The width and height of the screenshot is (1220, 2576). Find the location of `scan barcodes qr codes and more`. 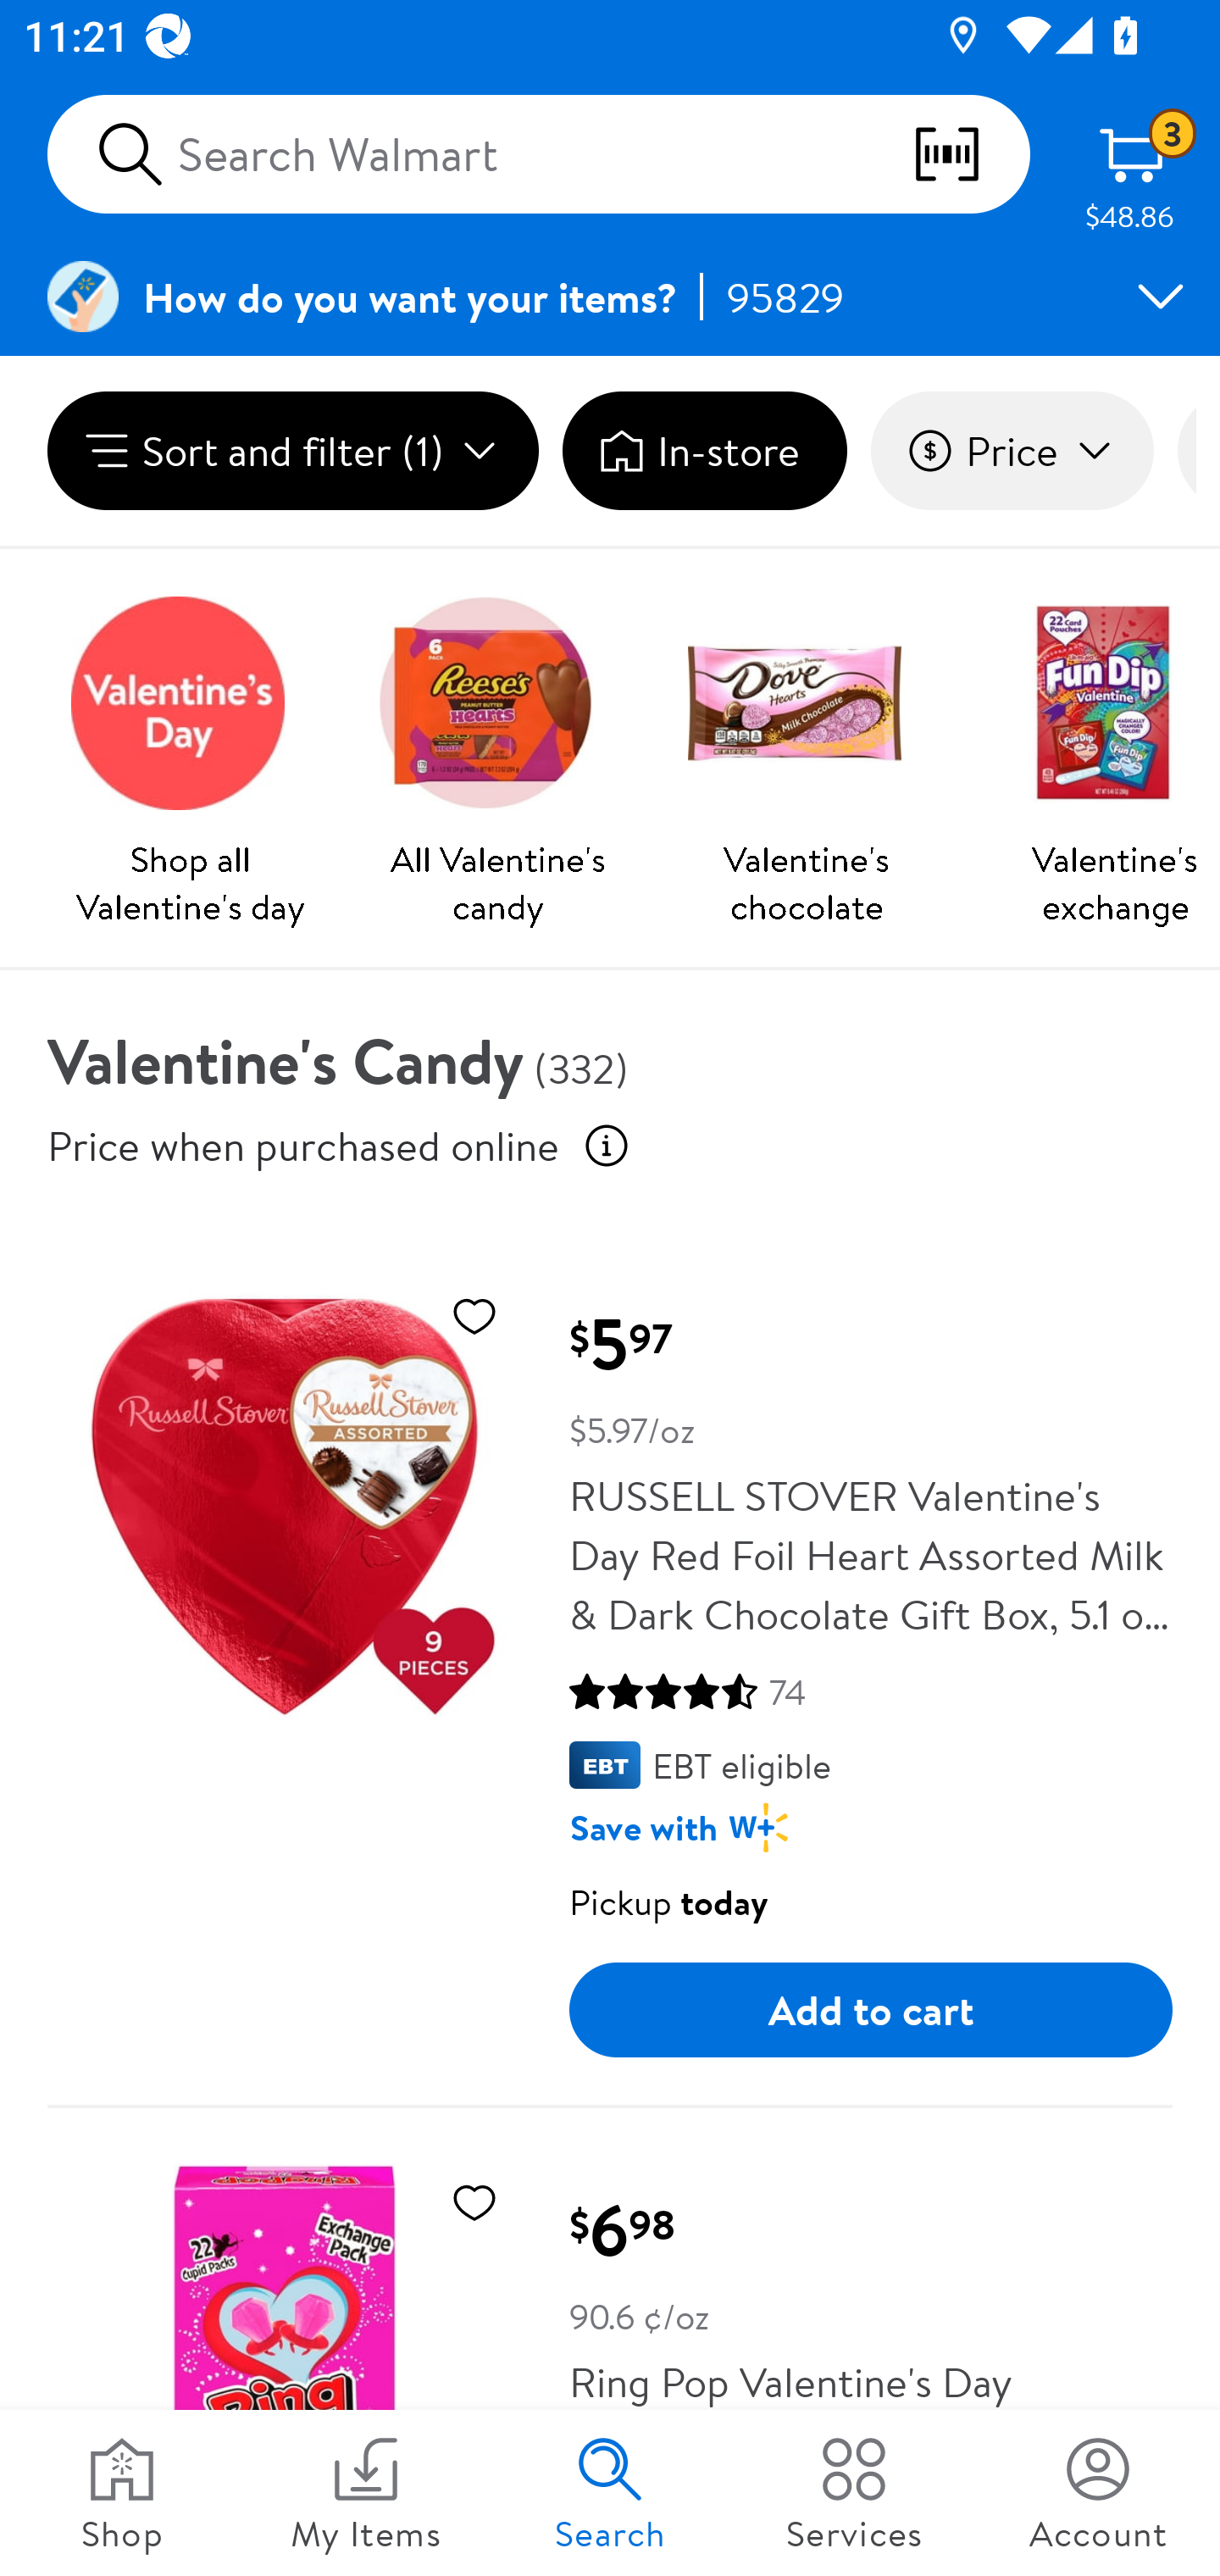

scan barcodes qr codes and more is located at coordinates (970, 154).